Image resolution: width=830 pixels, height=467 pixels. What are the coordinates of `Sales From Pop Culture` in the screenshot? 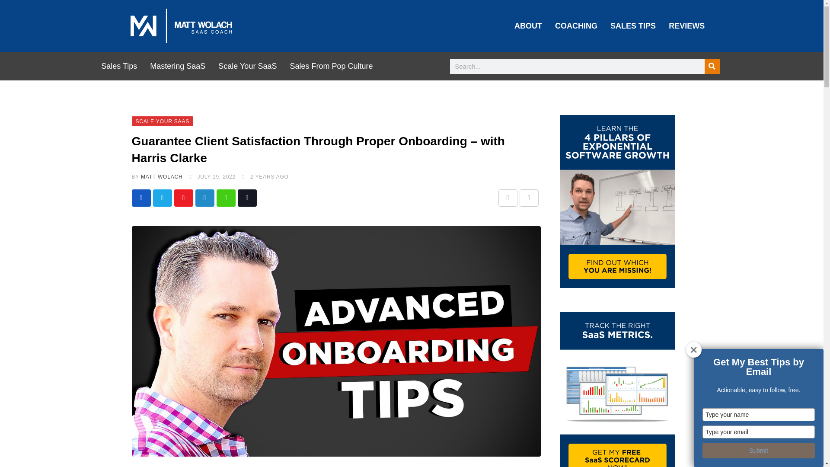 It's located at (331, 66).